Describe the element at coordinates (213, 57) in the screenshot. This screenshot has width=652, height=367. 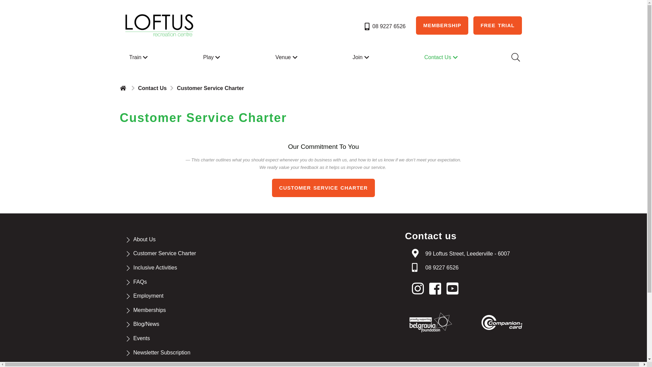
I see `Play` at that location.